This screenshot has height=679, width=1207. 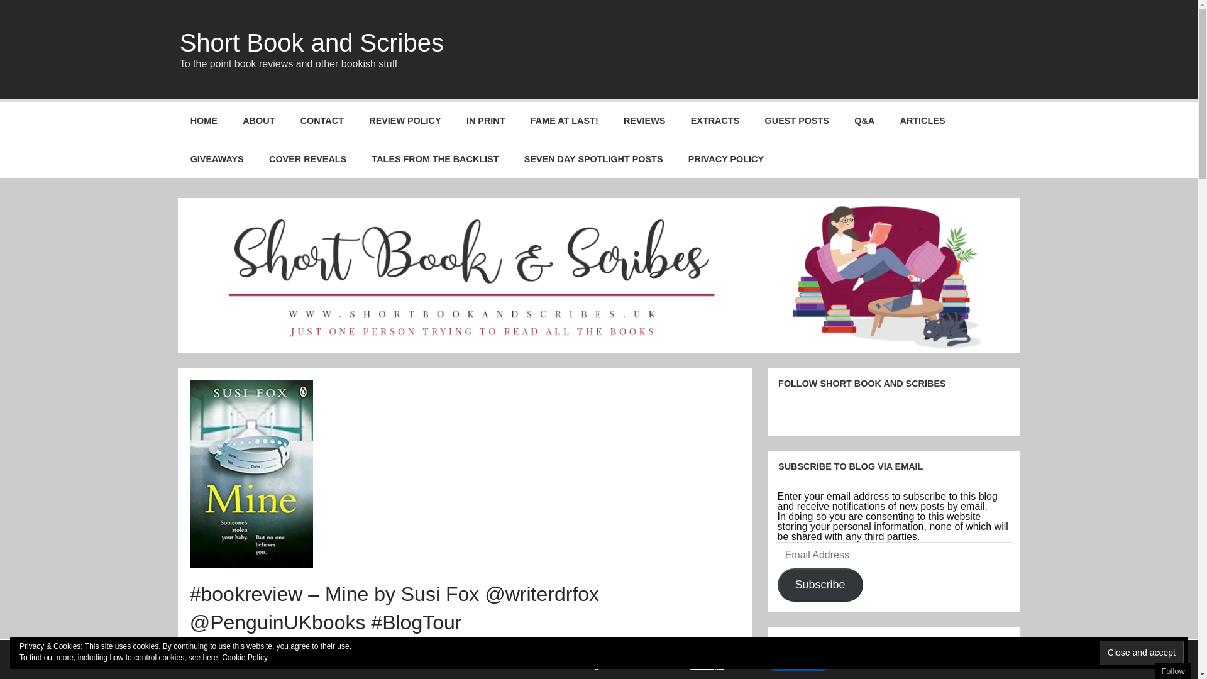 What do you see at coordinates (321, 121) in the screenshot?
I see `CONTACT` at bounding box center [321, 121].